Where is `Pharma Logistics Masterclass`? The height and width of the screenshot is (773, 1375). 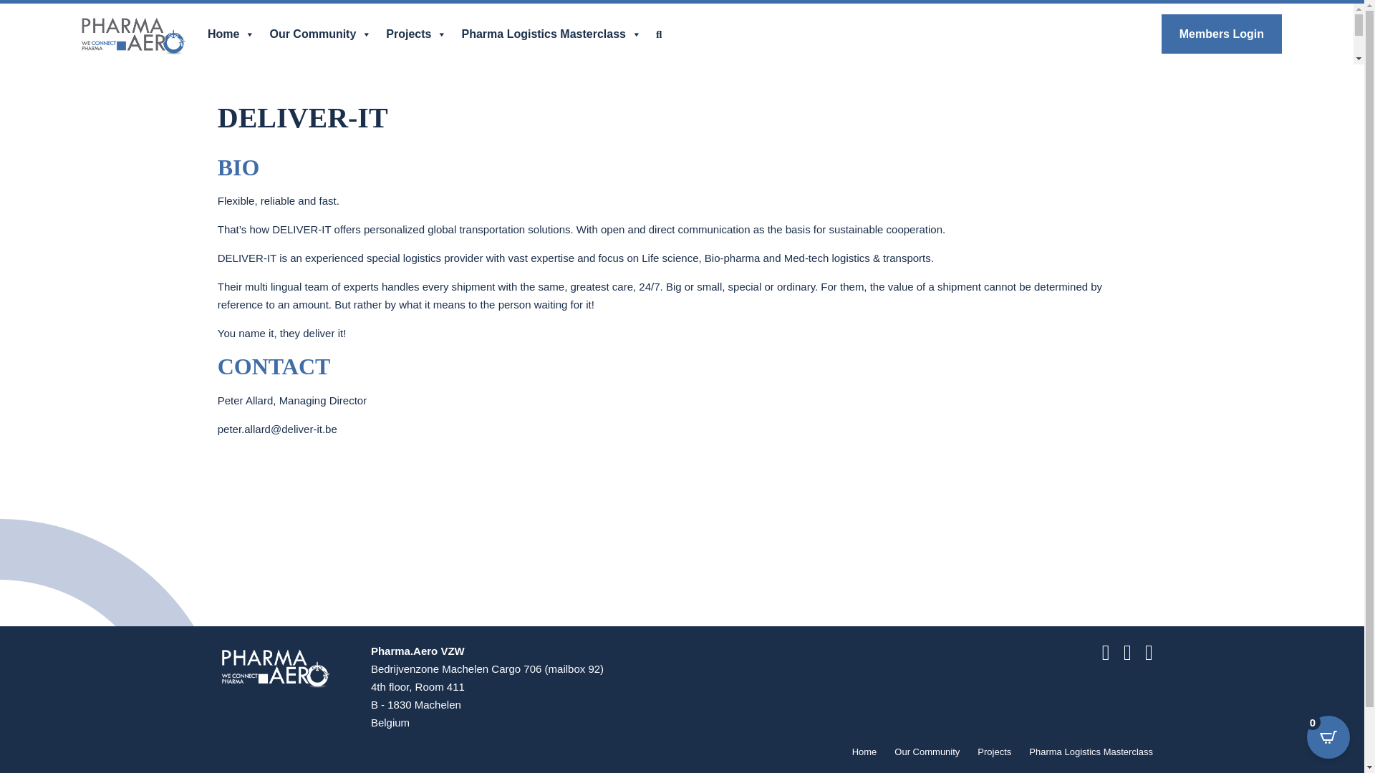
Pharma Logistics Masterclass is located at coordinates (1091, 752).